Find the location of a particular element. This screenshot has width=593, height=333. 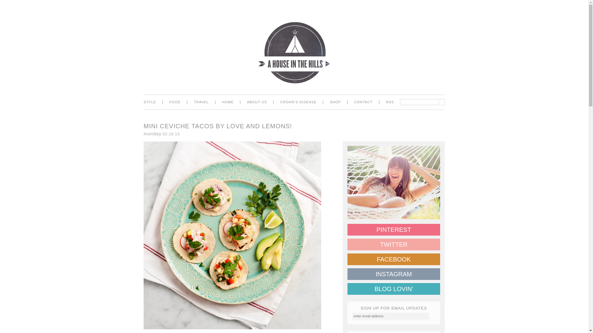

BLOG LOVIN' is located at coordinates (393, 289).